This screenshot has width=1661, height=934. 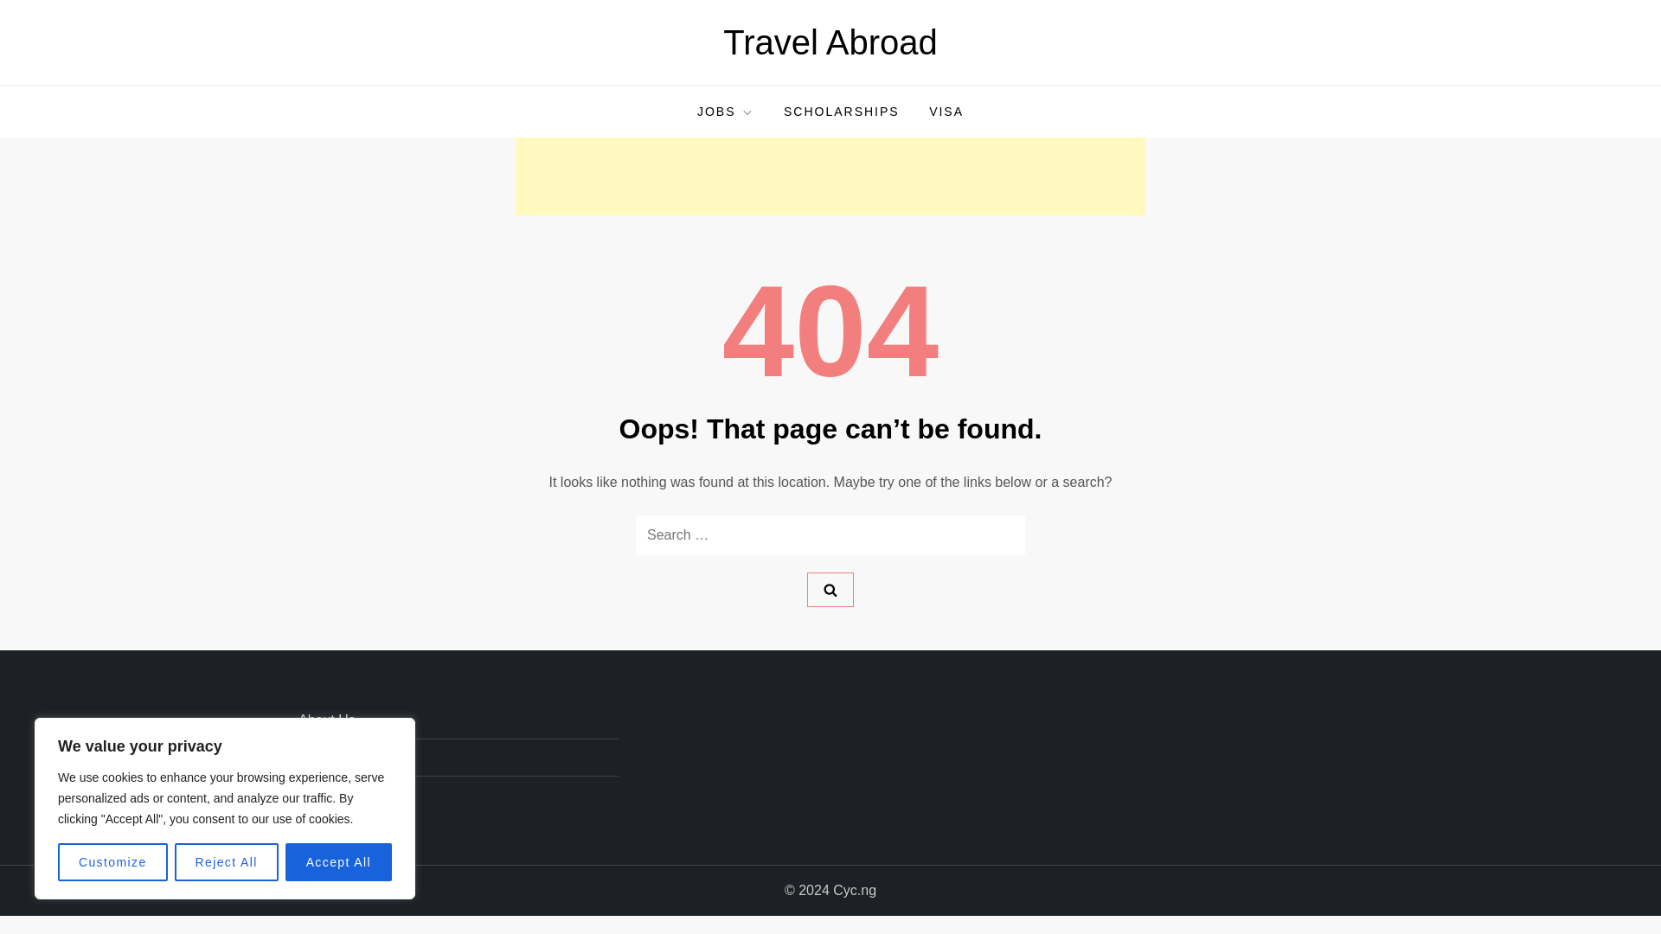 What do you see at coordinates (830, 590) in the screenshot?
I see `Search` at bounding box center [830, 590].